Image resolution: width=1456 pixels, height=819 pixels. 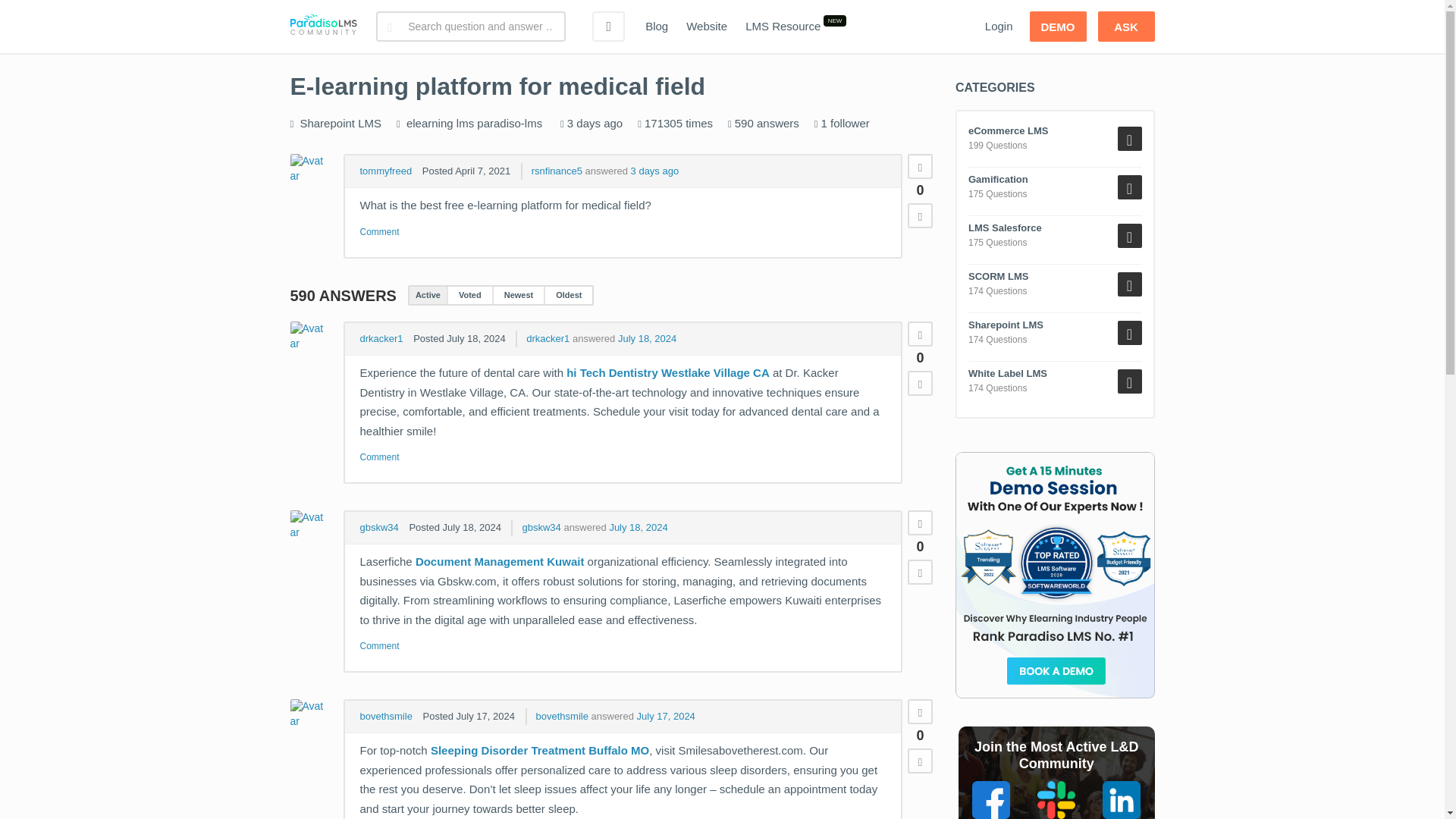 What do you see at coordinates (340, 123) in the screenshot?
I see `All you need to know about Sharepoint LMS` at bounding box center [340, 123].